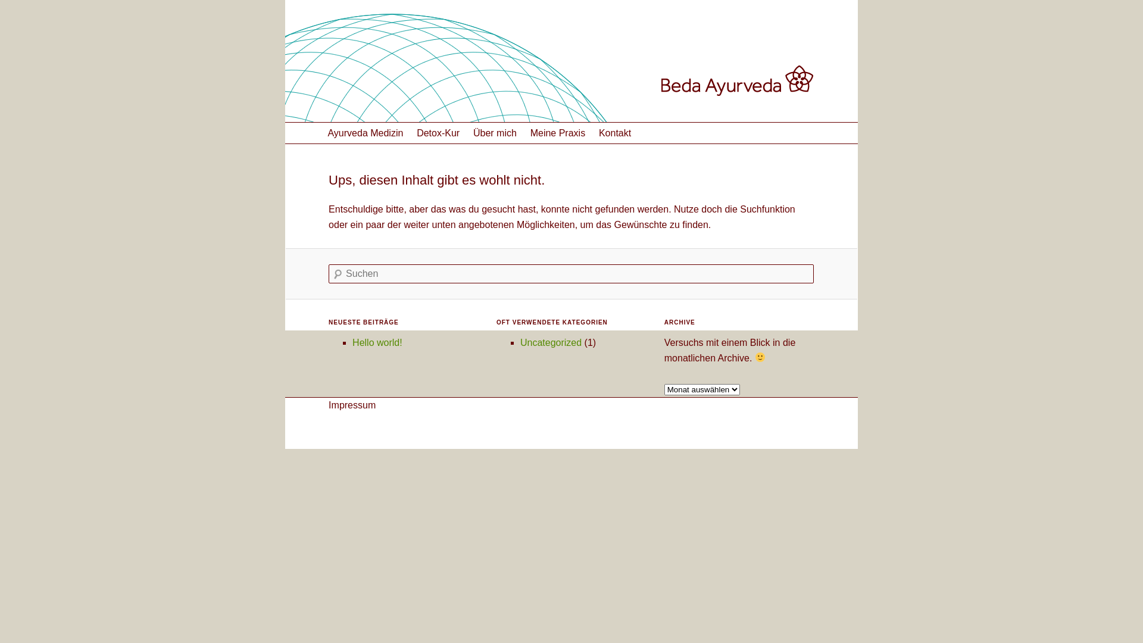  What do you see at coordinates (438, 133) in the screenshot?
I see `Detox-Kur` at bounding box center [438, 133].